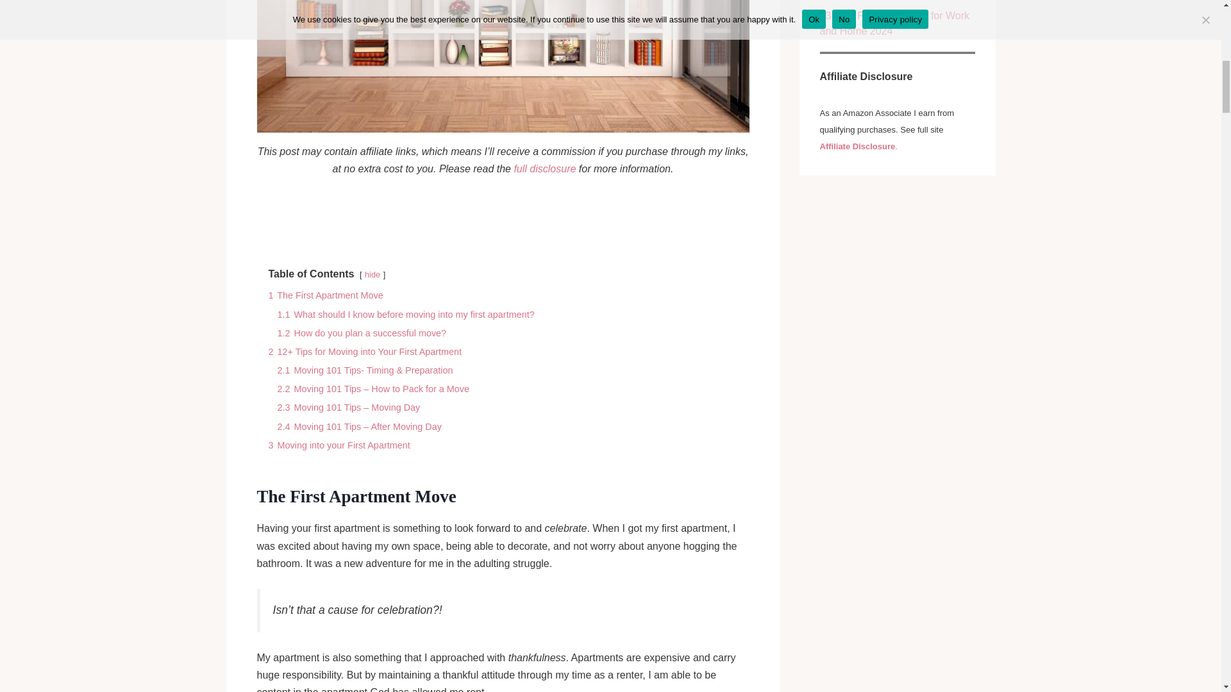 This screenshot has height=692, width=1231. What do you see at coordinates (326, 295) in the screenshot?
I see `1 The First Apartment Move` at bounding box center [326, 295].